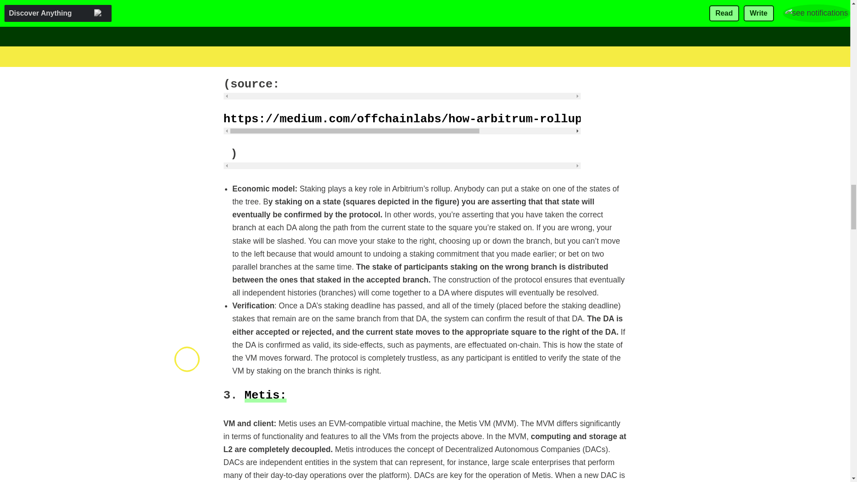 The width and height of the screenshot is (857, 482). What do you see at coordinates (266, 395) in the screenshot?
I see `Metis:` at bounding box center [266, 395].